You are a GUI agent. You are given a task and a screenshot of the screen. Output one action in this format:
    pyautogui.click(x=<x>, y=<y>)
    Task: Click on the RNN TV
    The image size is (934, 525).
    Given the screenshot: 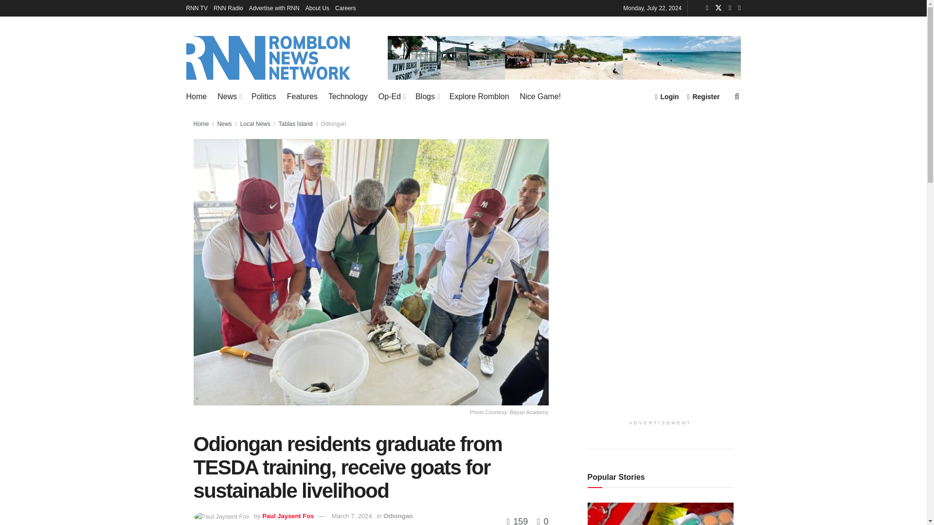 What is the action you would take?
    pyautogui.click(x=197, y=8)
    